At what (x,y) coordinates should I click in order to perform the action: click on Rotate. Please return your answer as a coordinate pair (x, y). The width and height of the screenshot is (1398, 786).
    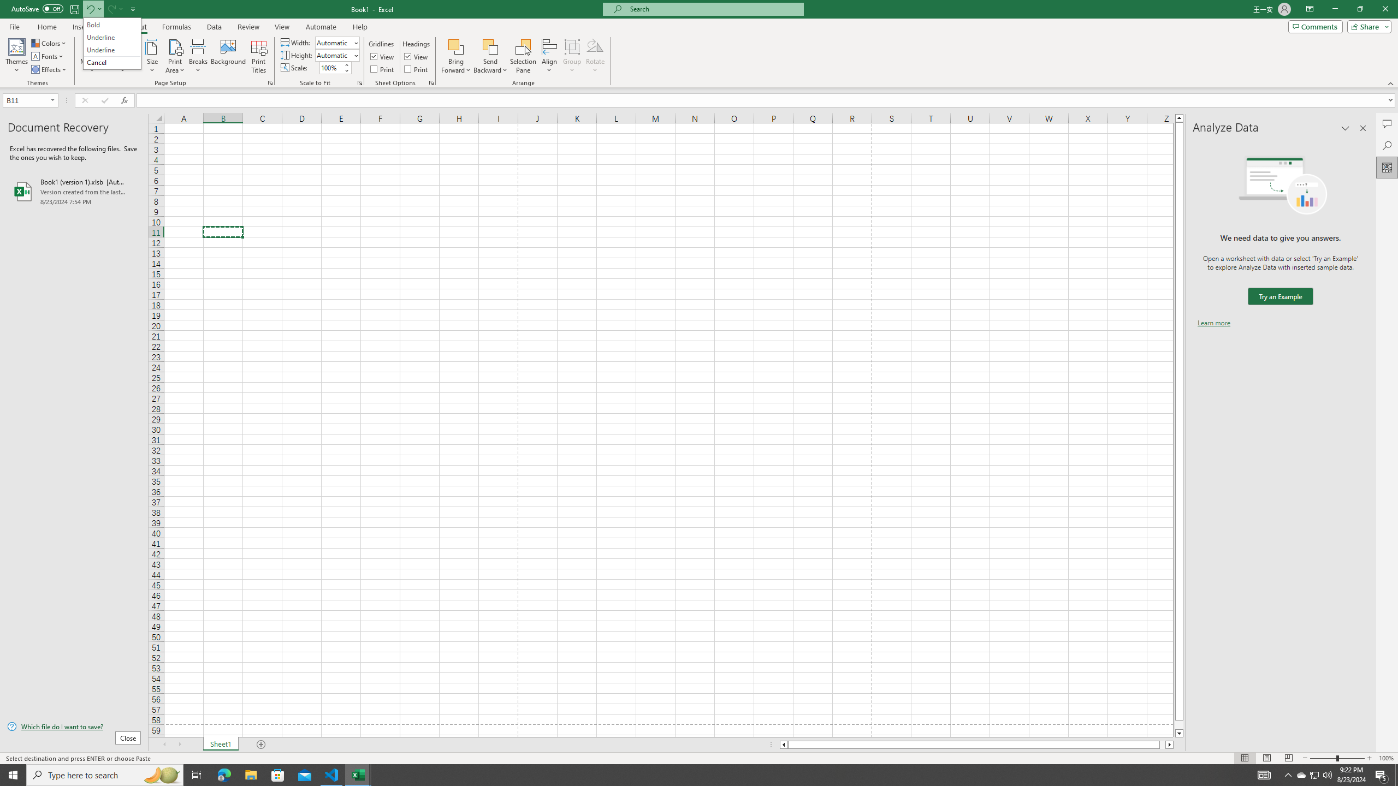
    Looking at the image, I should click on (595, 56).